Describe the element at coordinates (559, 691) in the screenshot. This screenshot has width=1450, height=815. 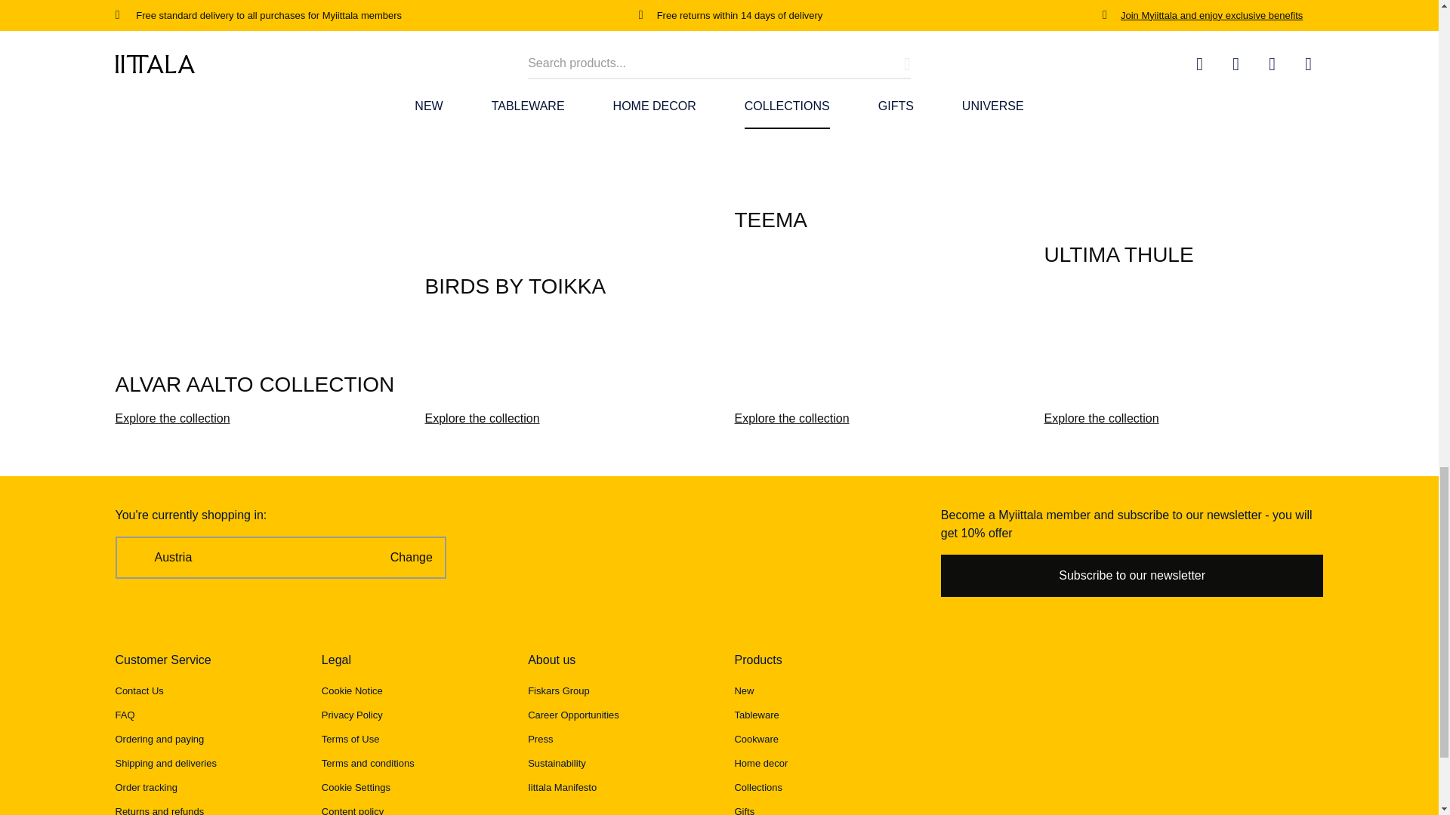
I see `Fiskars Group` at that location.